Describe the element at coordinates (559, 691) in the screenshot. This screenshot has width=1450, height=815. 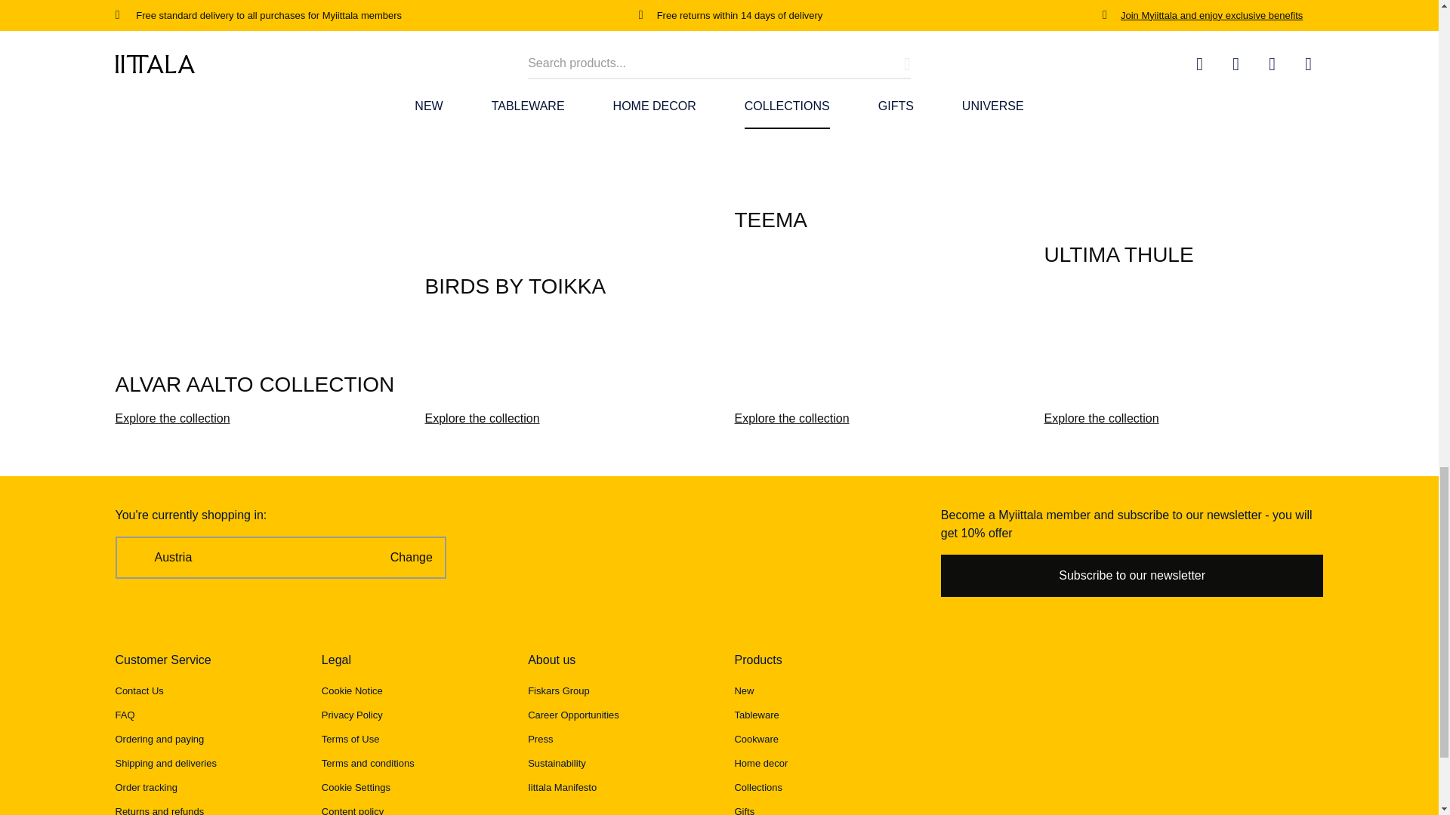
I see `Fiskars Group` at that location.